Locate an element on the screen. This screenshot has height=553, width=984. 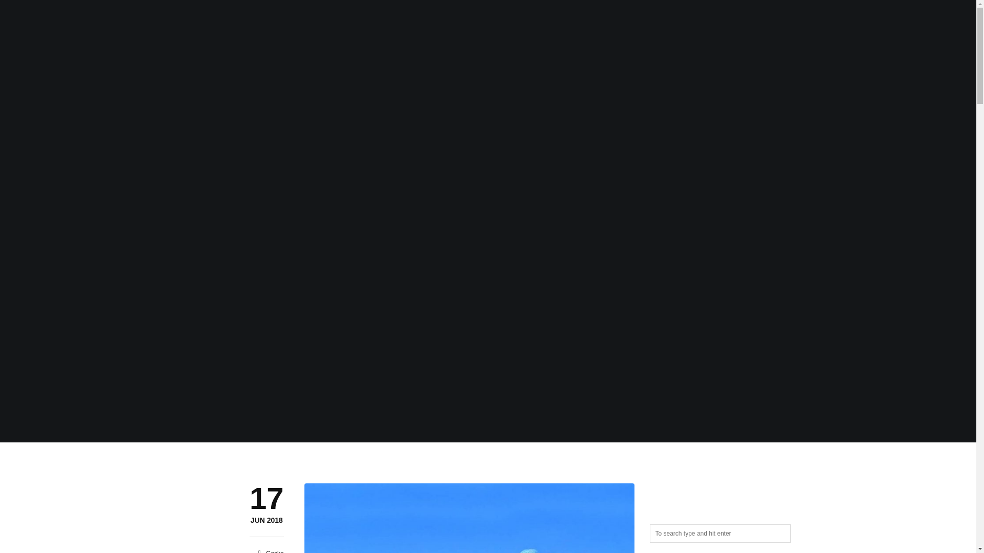
Search for: is located at coordinates (720, 533).